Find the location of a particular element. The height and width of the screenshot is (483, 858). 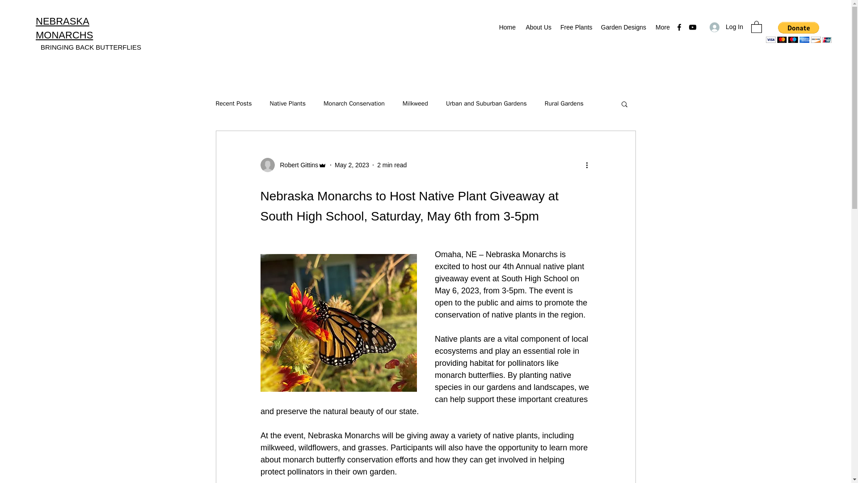

Robert Gittins is located at coordinates (296, 165).